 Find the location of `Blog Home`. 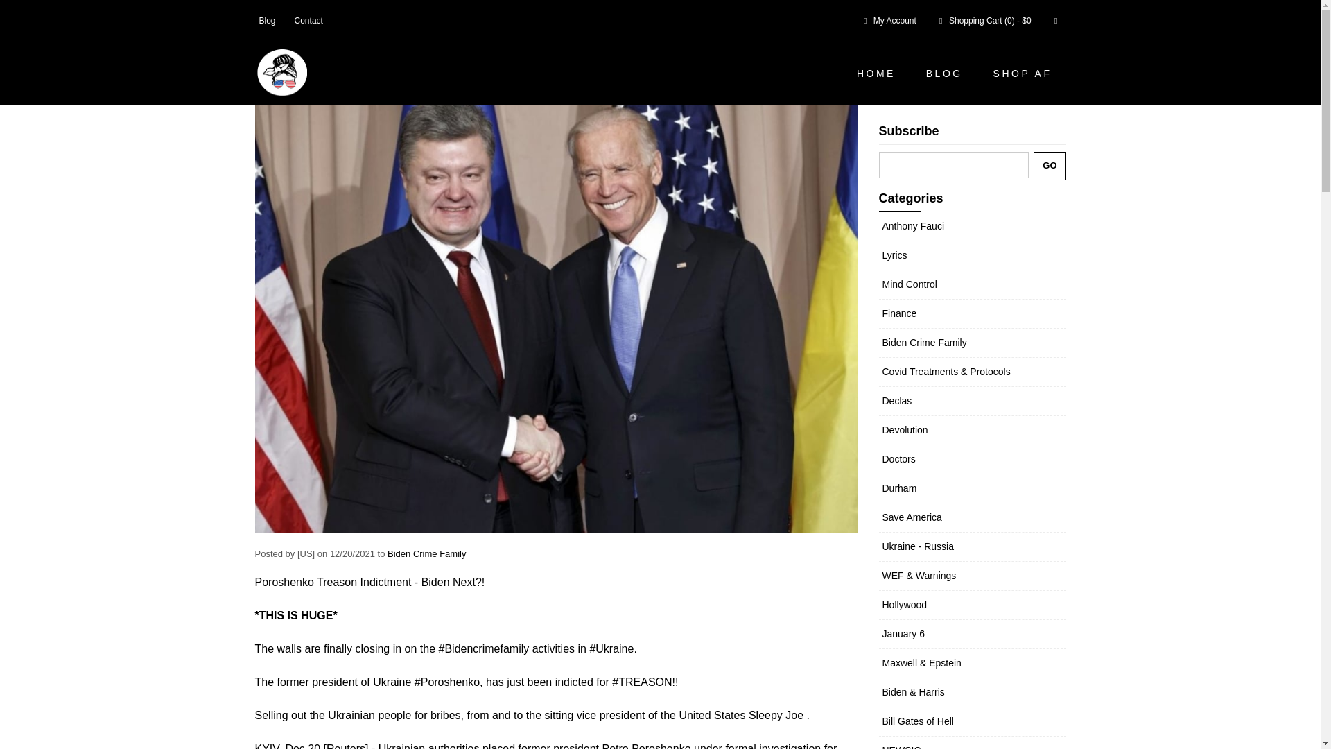

Blog Home is located at coordinates (317, 18).